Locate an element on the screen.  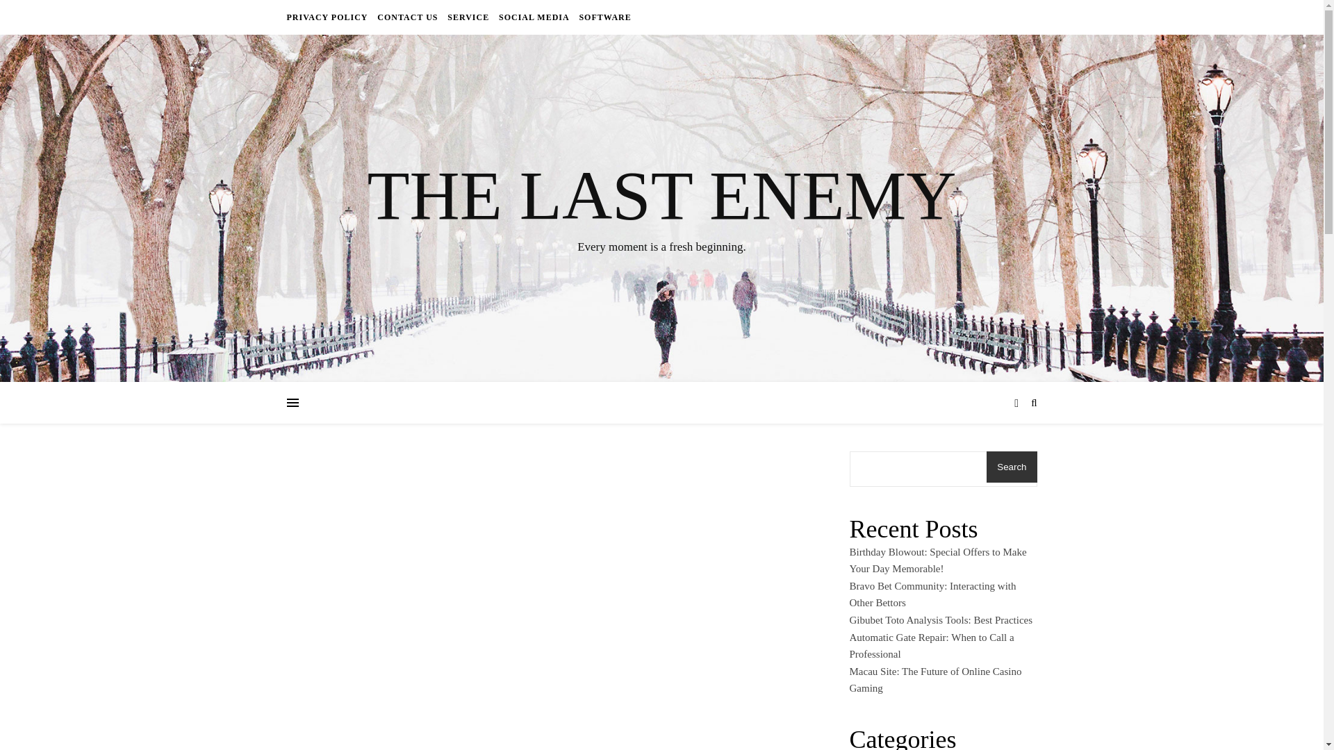
CONTACT US is located at coordinates (407, 17).